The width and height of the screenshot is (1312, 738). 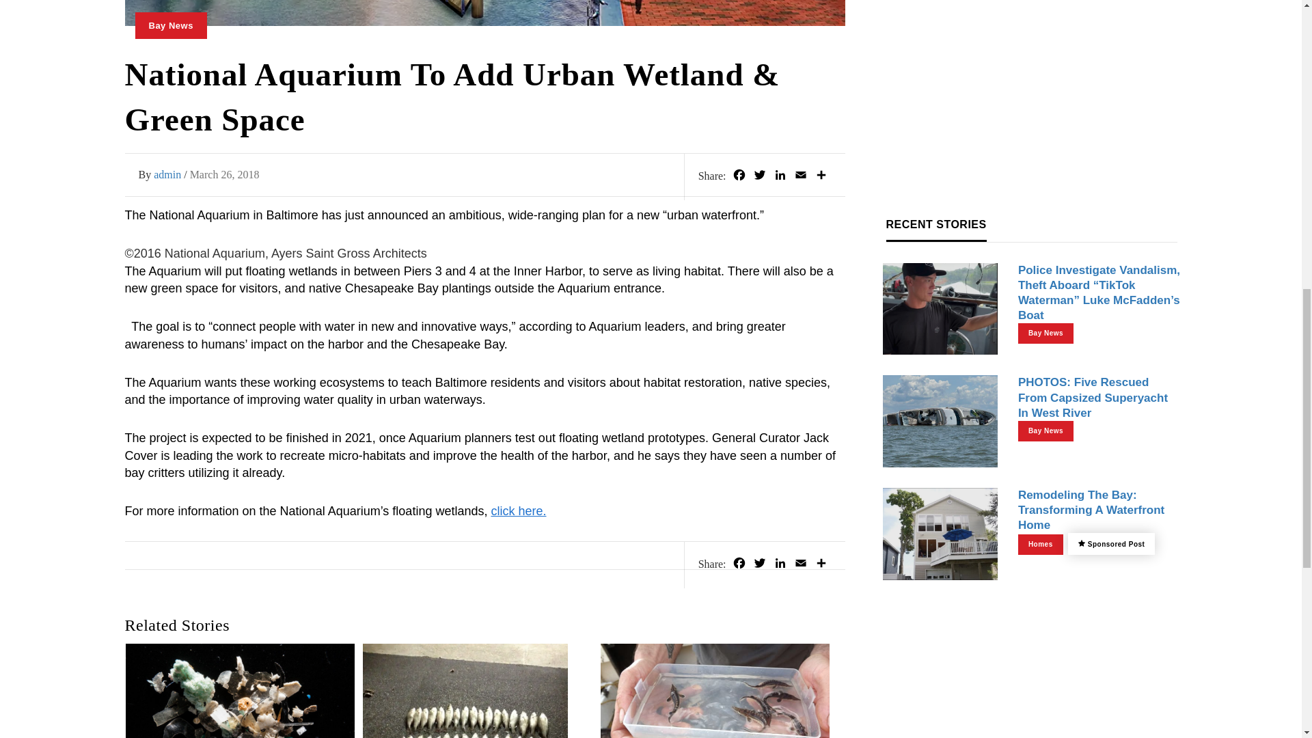 I want to click on Facebook, so click(x=738, y=565).